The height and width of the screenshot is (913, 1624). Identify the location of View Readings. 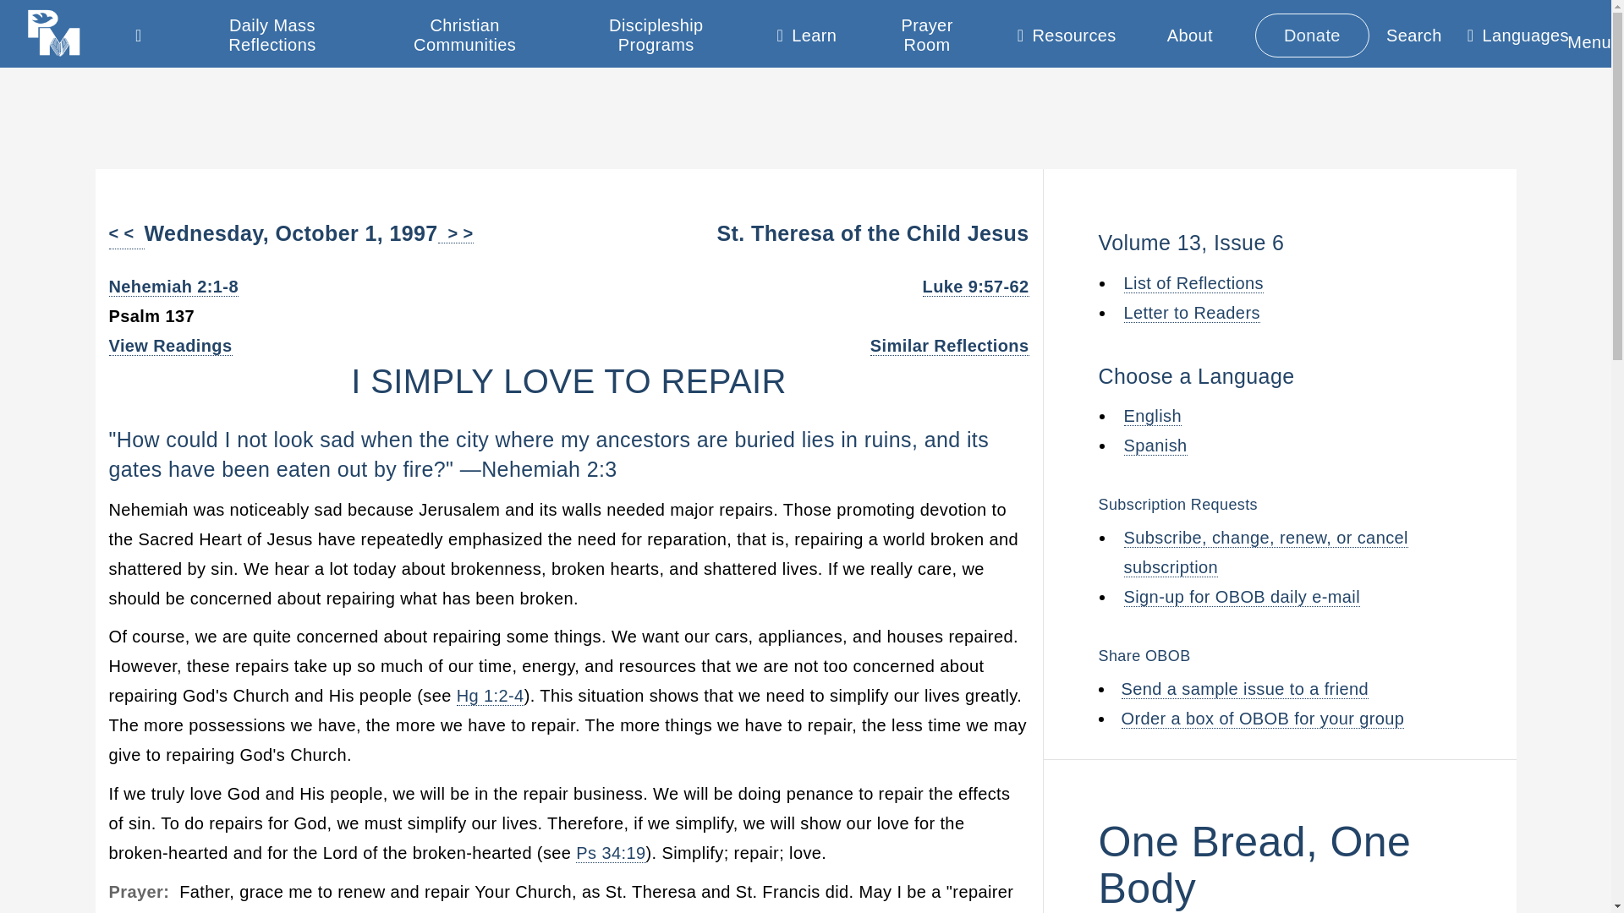
(170, 347).